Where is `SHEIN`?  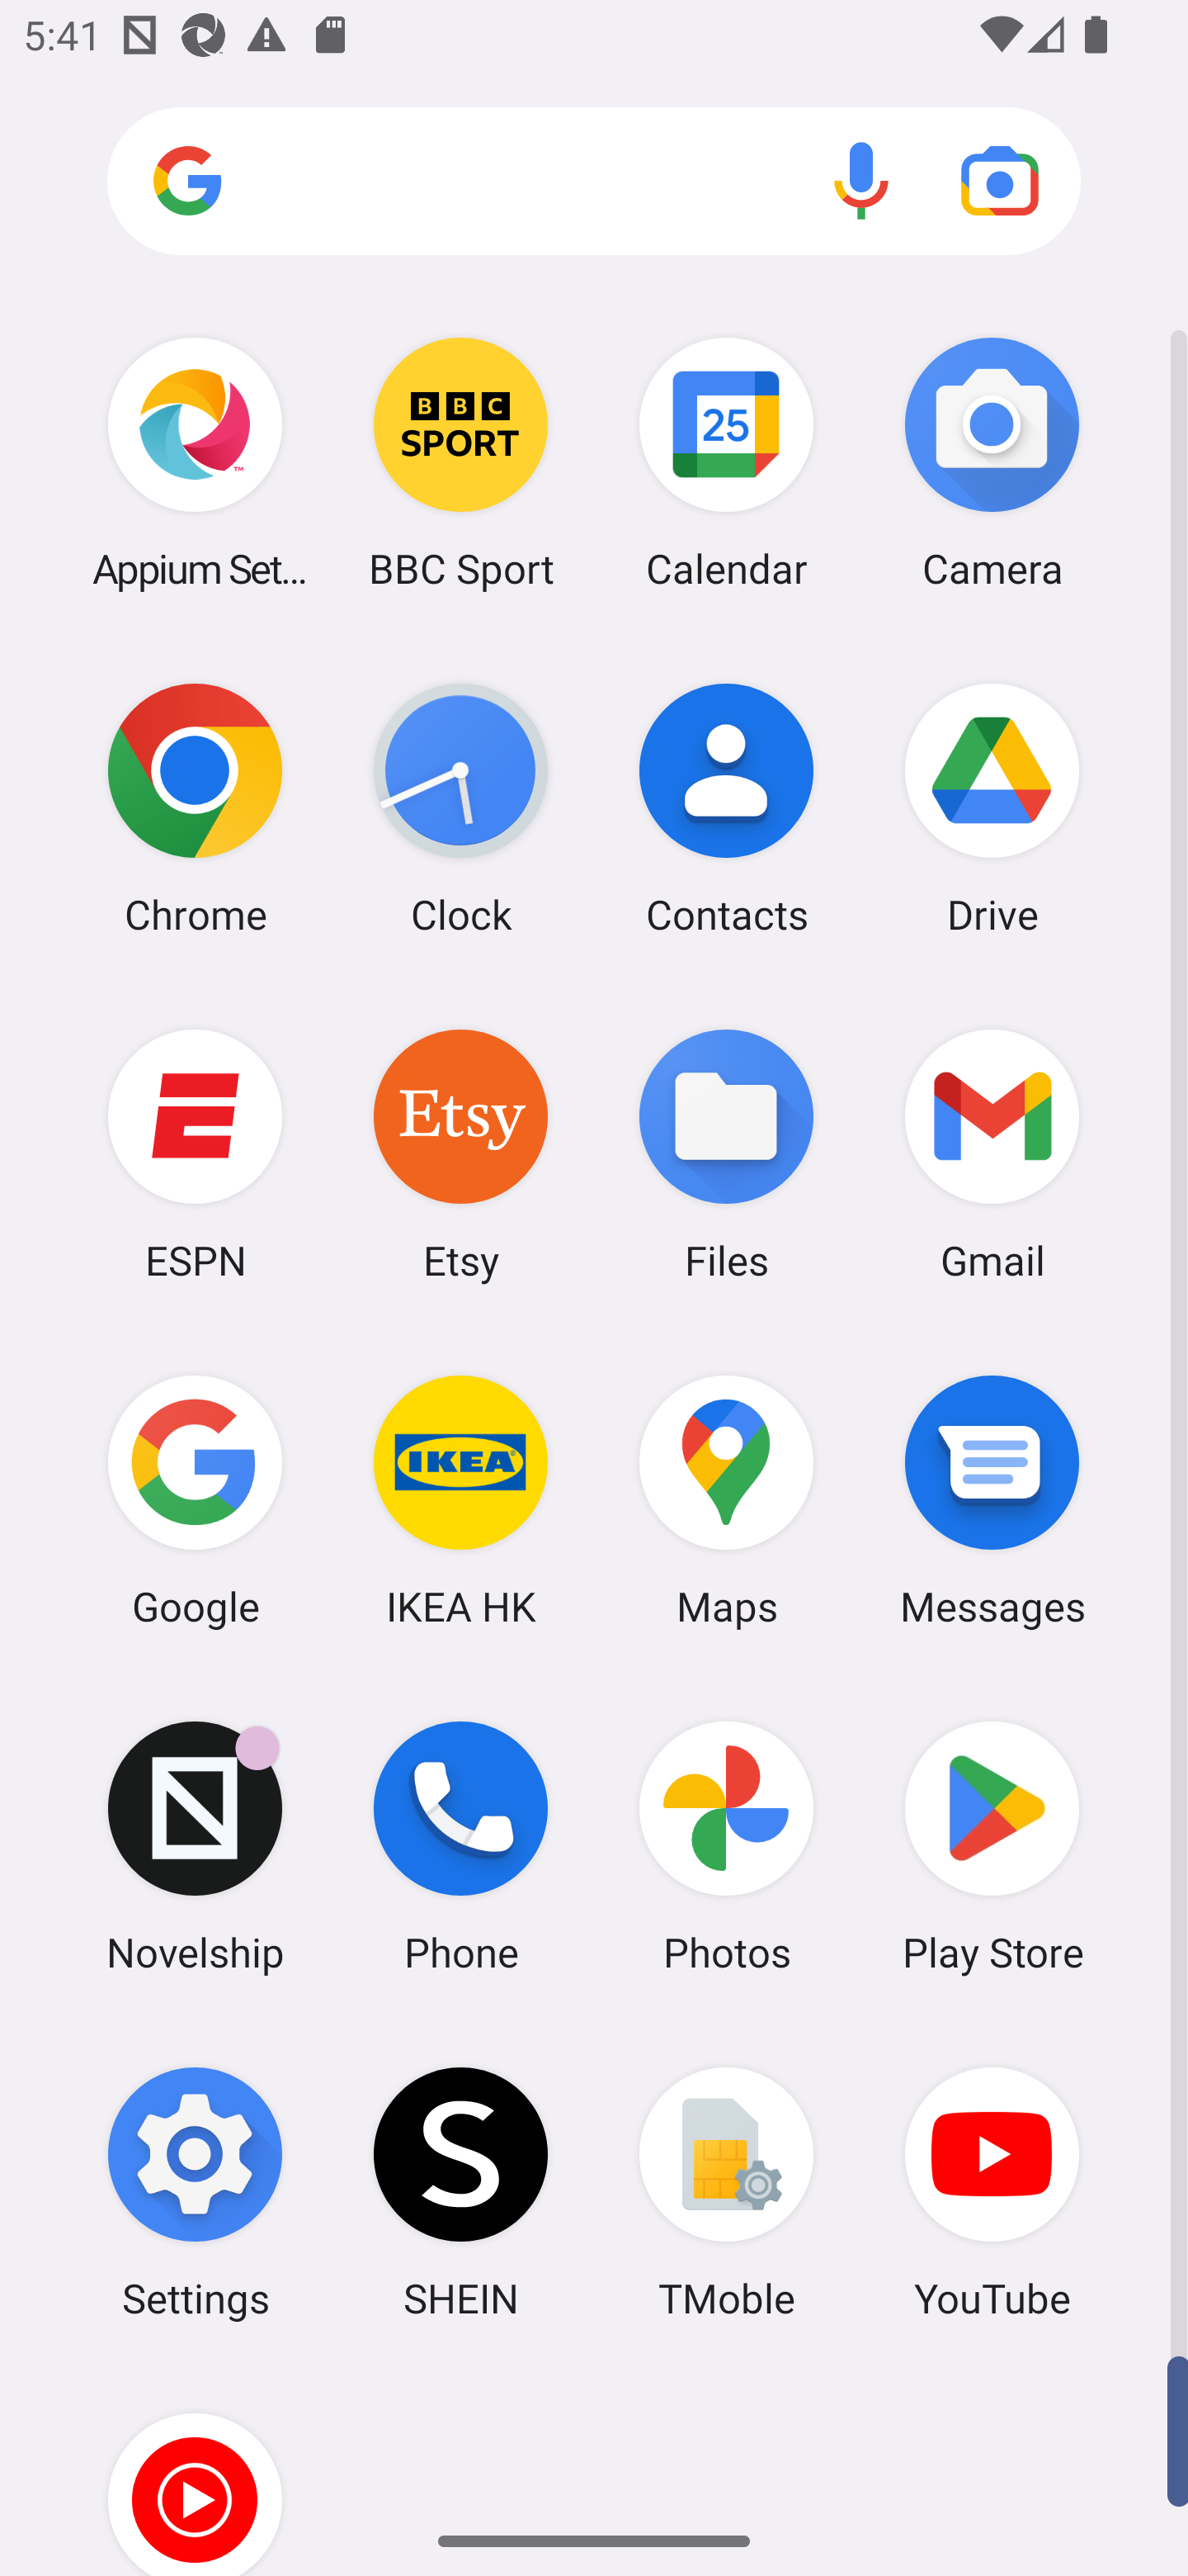
SHEIN is located at coordinates (460, 2192).